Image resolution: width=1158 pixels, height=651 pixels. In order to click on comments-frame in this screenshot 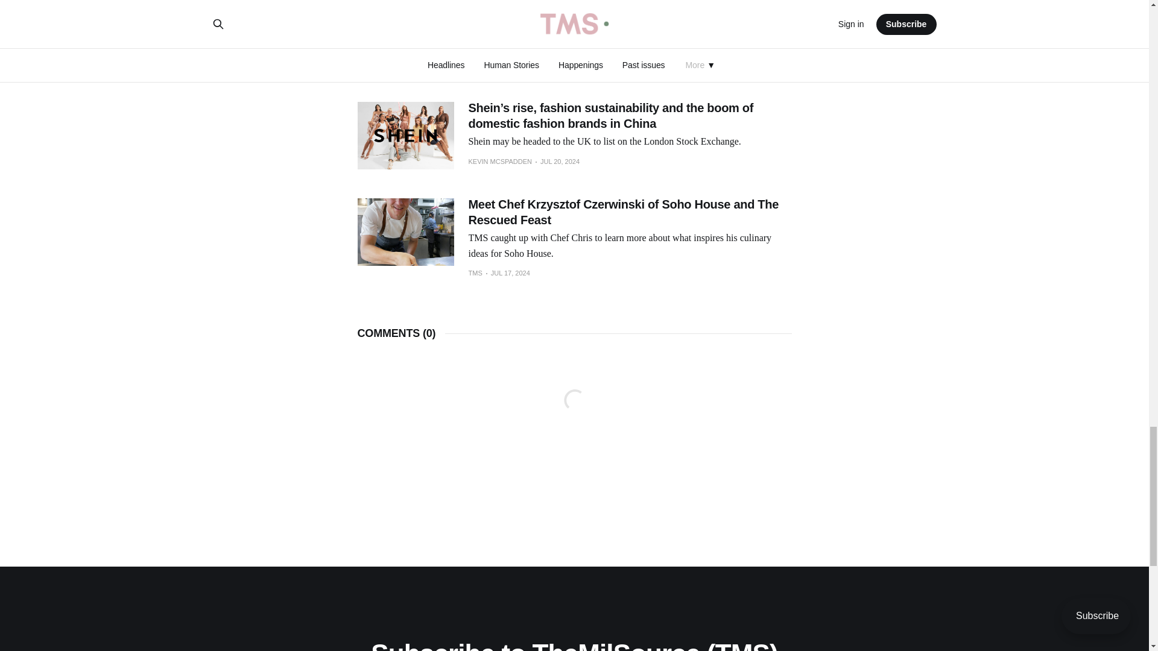, I will do `click(574, 415)`.